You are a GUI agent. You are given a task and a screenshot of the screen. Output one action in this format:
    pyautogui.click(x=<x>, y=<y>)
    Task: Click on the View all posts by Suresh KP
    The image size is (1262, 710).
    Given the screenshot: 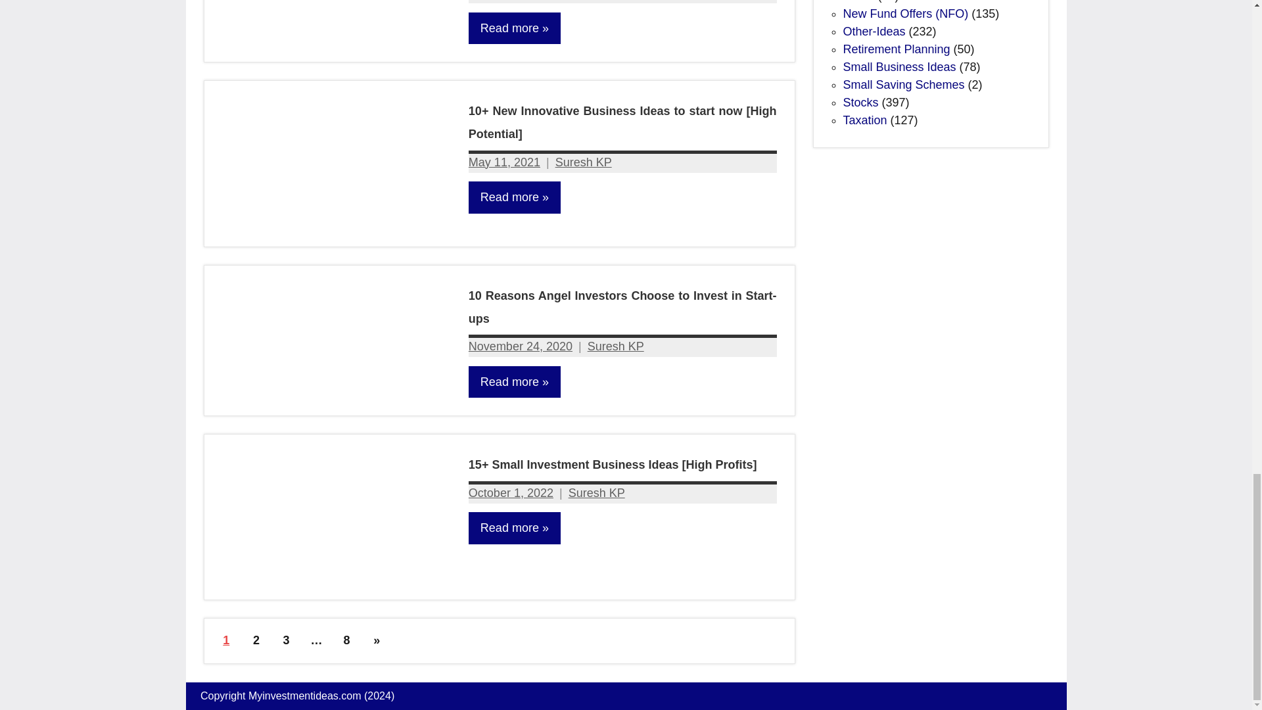 What is the action you would take?
    pyautogui.click(x=615, y=346)
    